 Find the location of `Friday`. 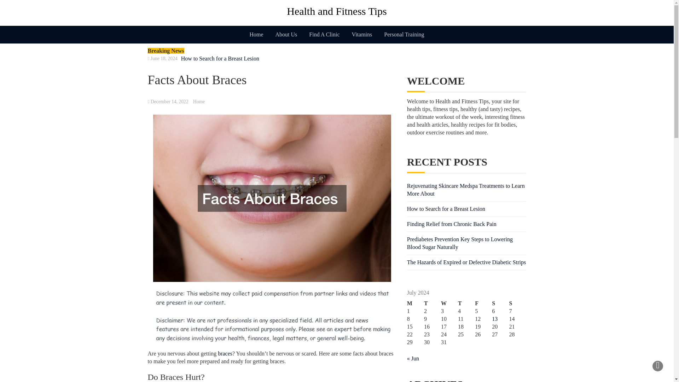

Friday is located at coordinates (483, 303).